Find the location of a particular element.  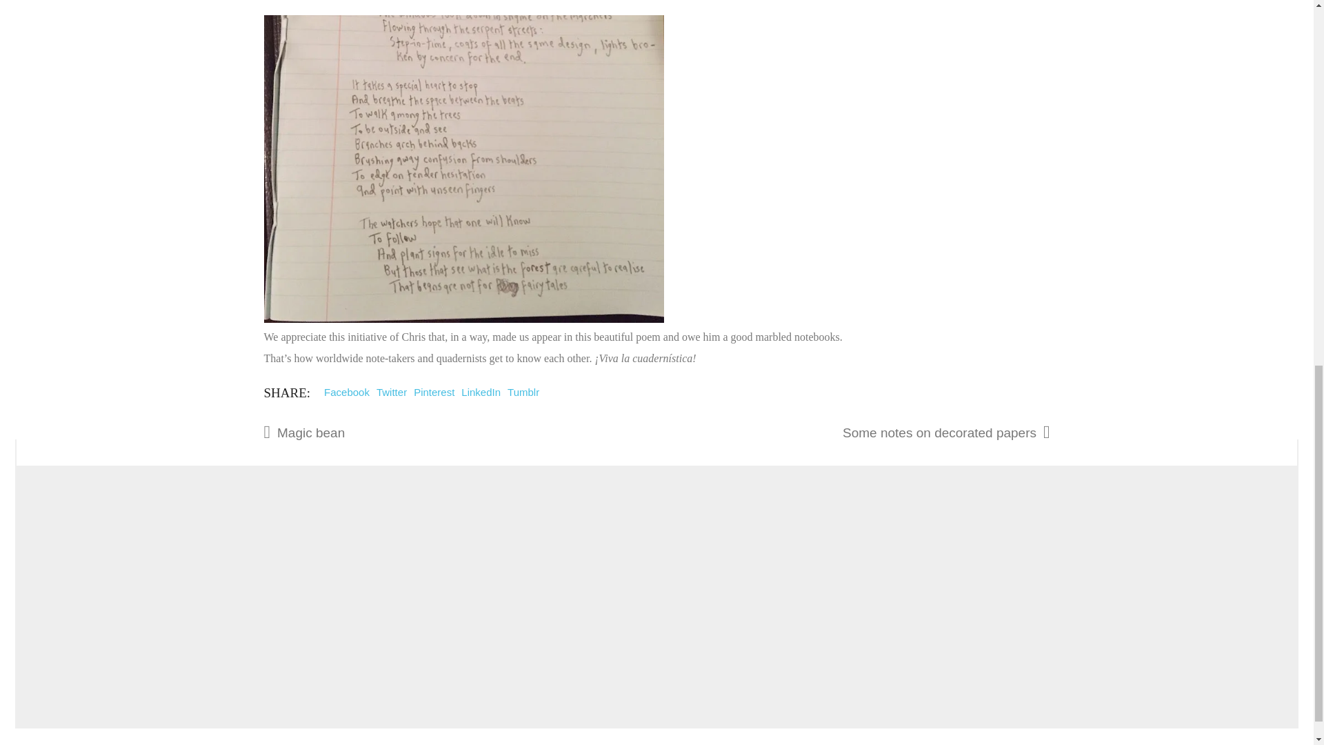

Magic bean is located at coordinates (418, 432).